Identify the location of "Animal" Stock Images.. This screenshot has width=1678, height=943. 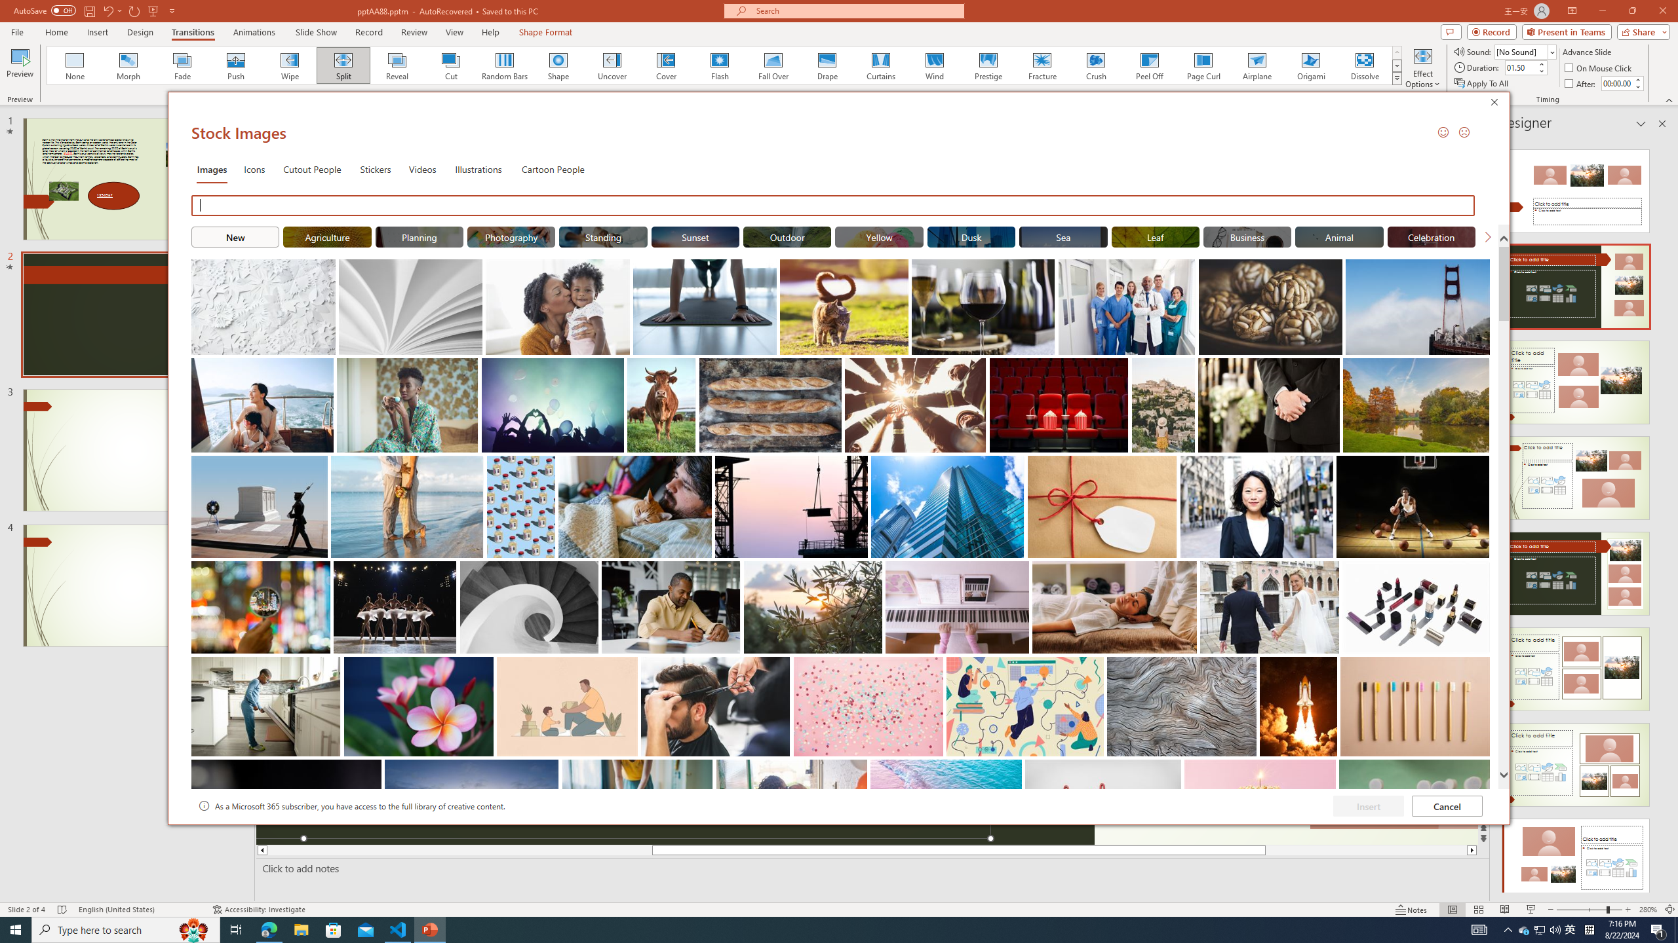
(1340, 236).